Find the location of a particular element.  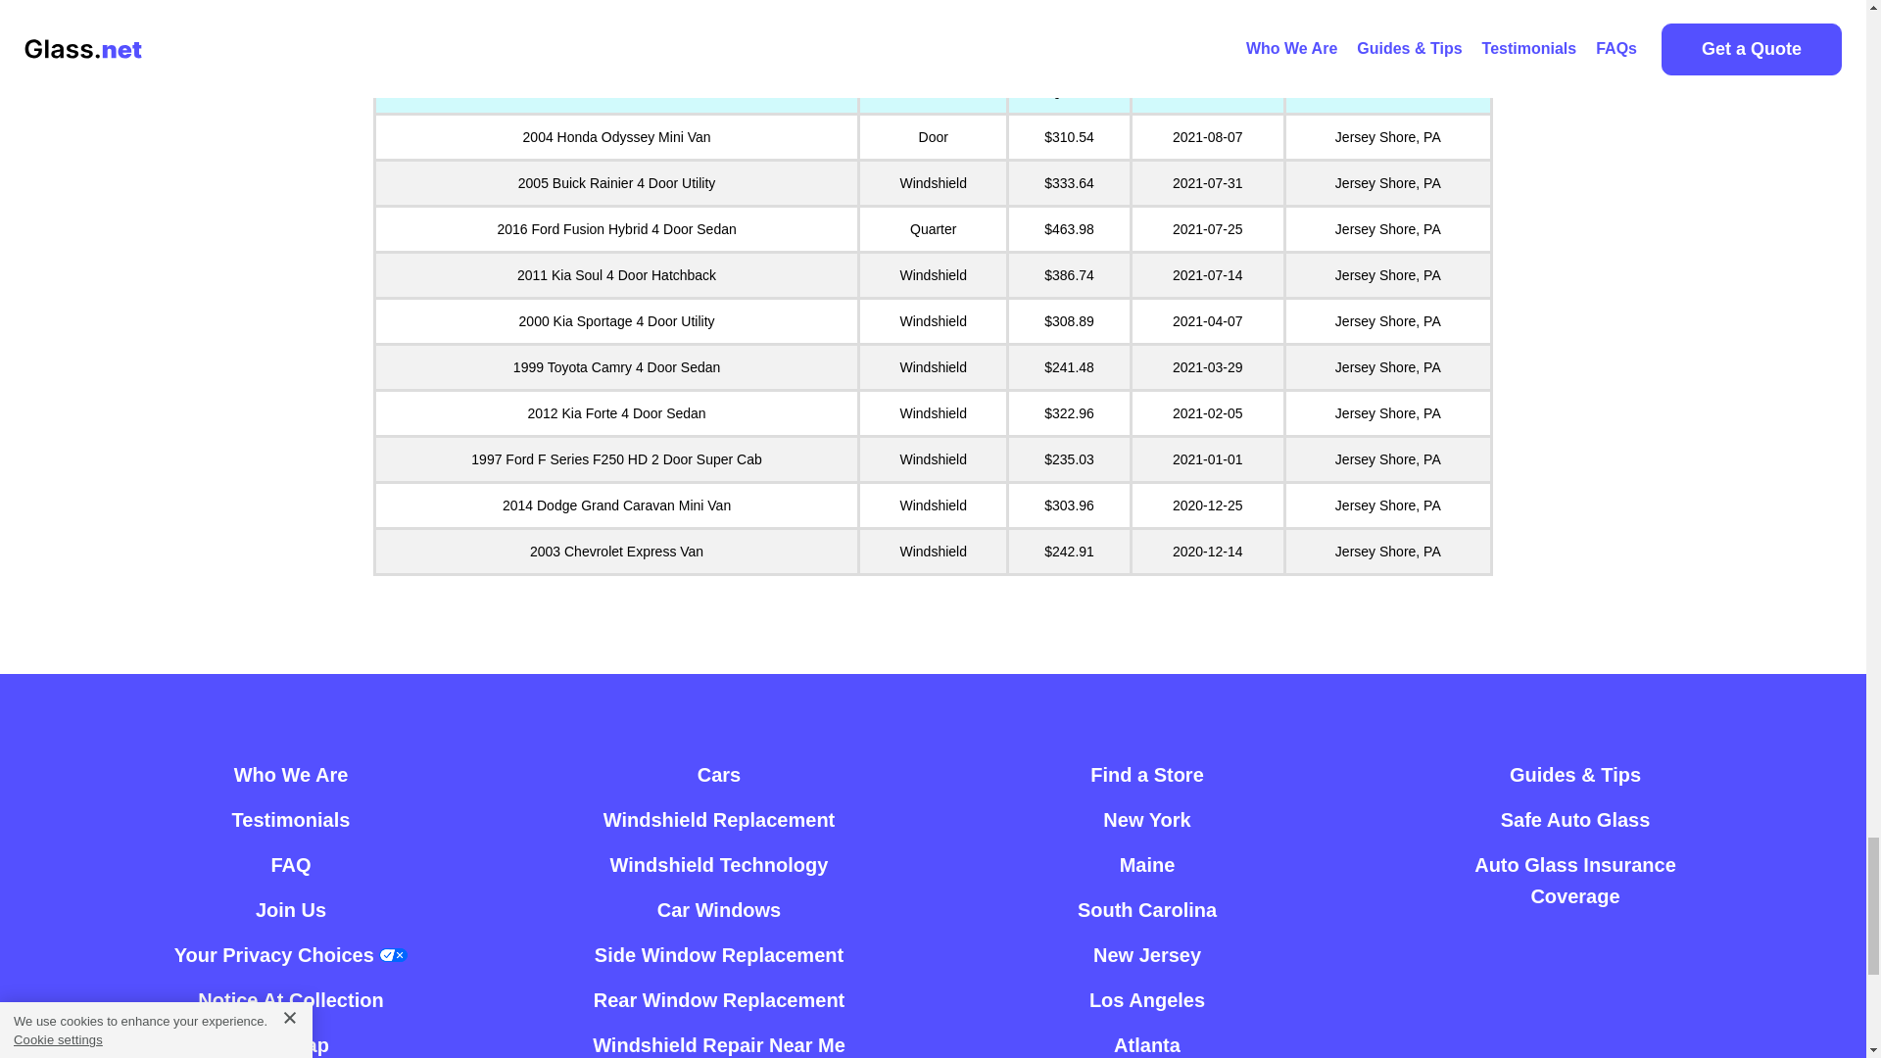

Testimonials is located at coordinates (290, 819).